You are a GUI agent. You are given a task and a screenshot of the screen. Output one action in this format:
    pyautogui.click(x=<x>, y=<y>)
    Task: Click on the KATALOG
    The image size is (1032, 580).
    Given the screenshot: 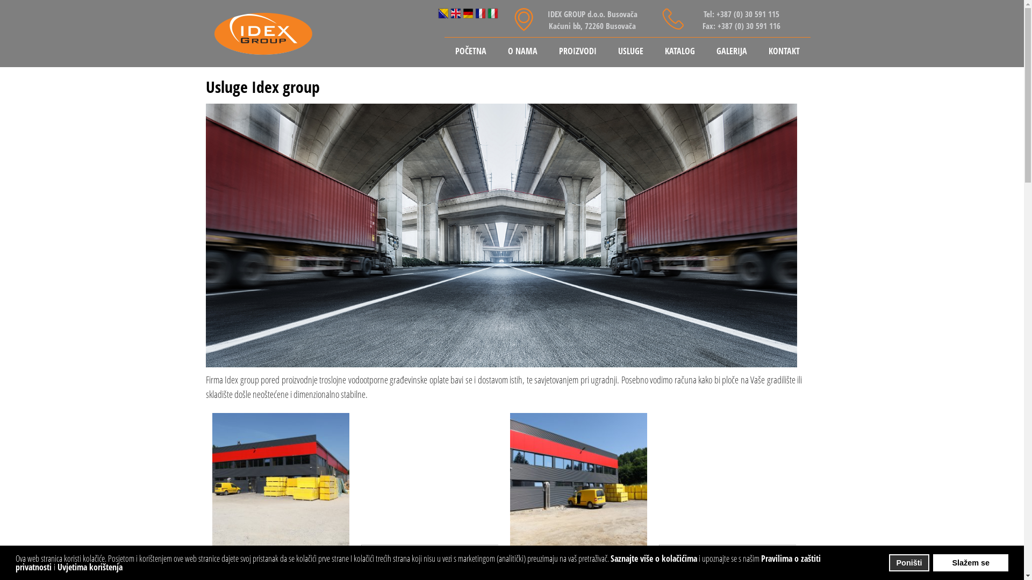 What is the action you would take?
    pyautogui.click(x=679, y=53)
    